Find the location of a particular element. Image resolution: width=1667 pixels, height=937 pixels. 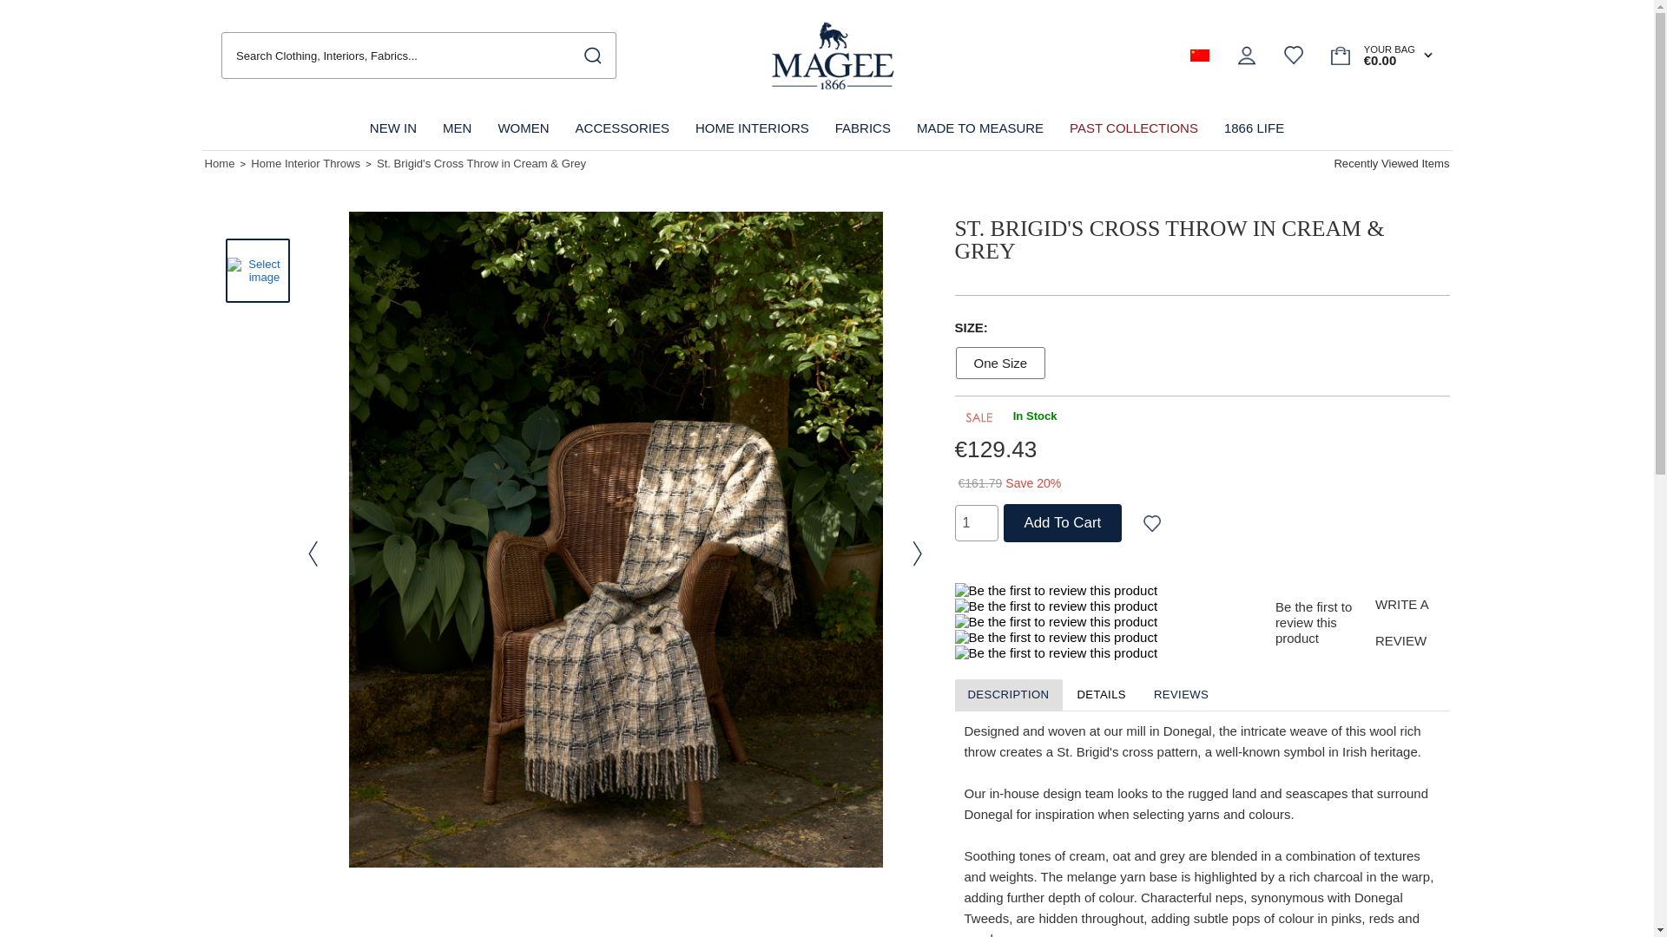

Account login is located at coordinates (1247, 55).